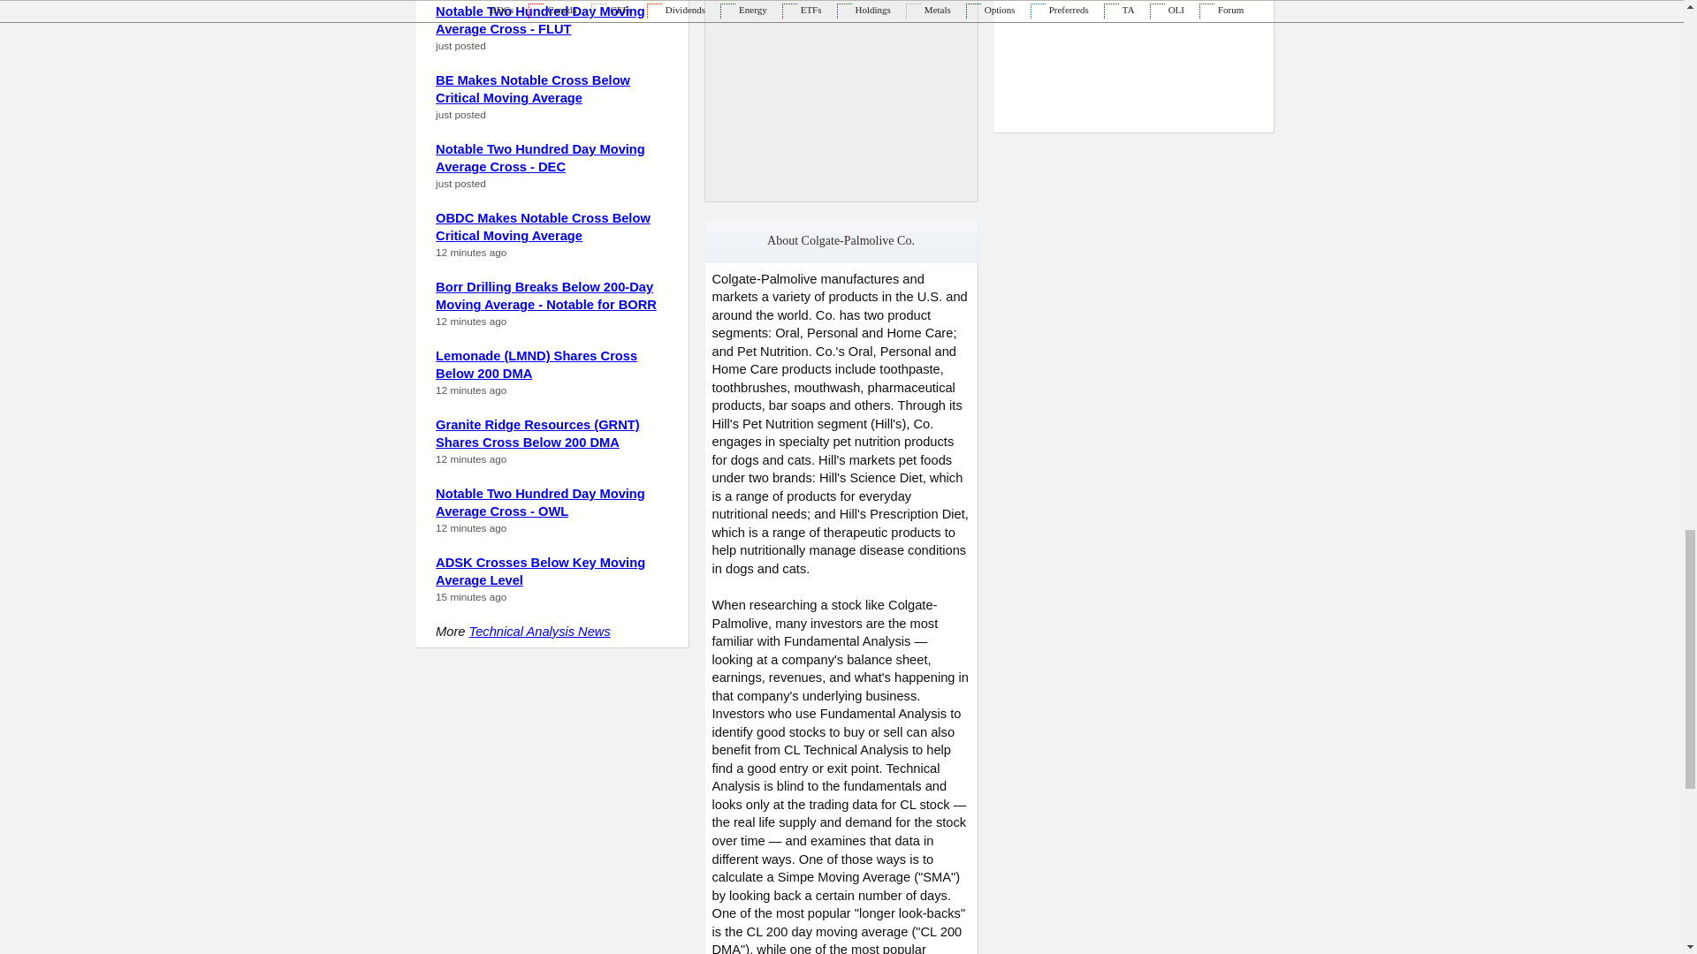 The image size is (1697, 954). What do you see at coordinates (540, 21) in the screenshot?
I see `Notable Two Hundred Day Moving Average Cross - FLUT` at bounding box center [540, 21].